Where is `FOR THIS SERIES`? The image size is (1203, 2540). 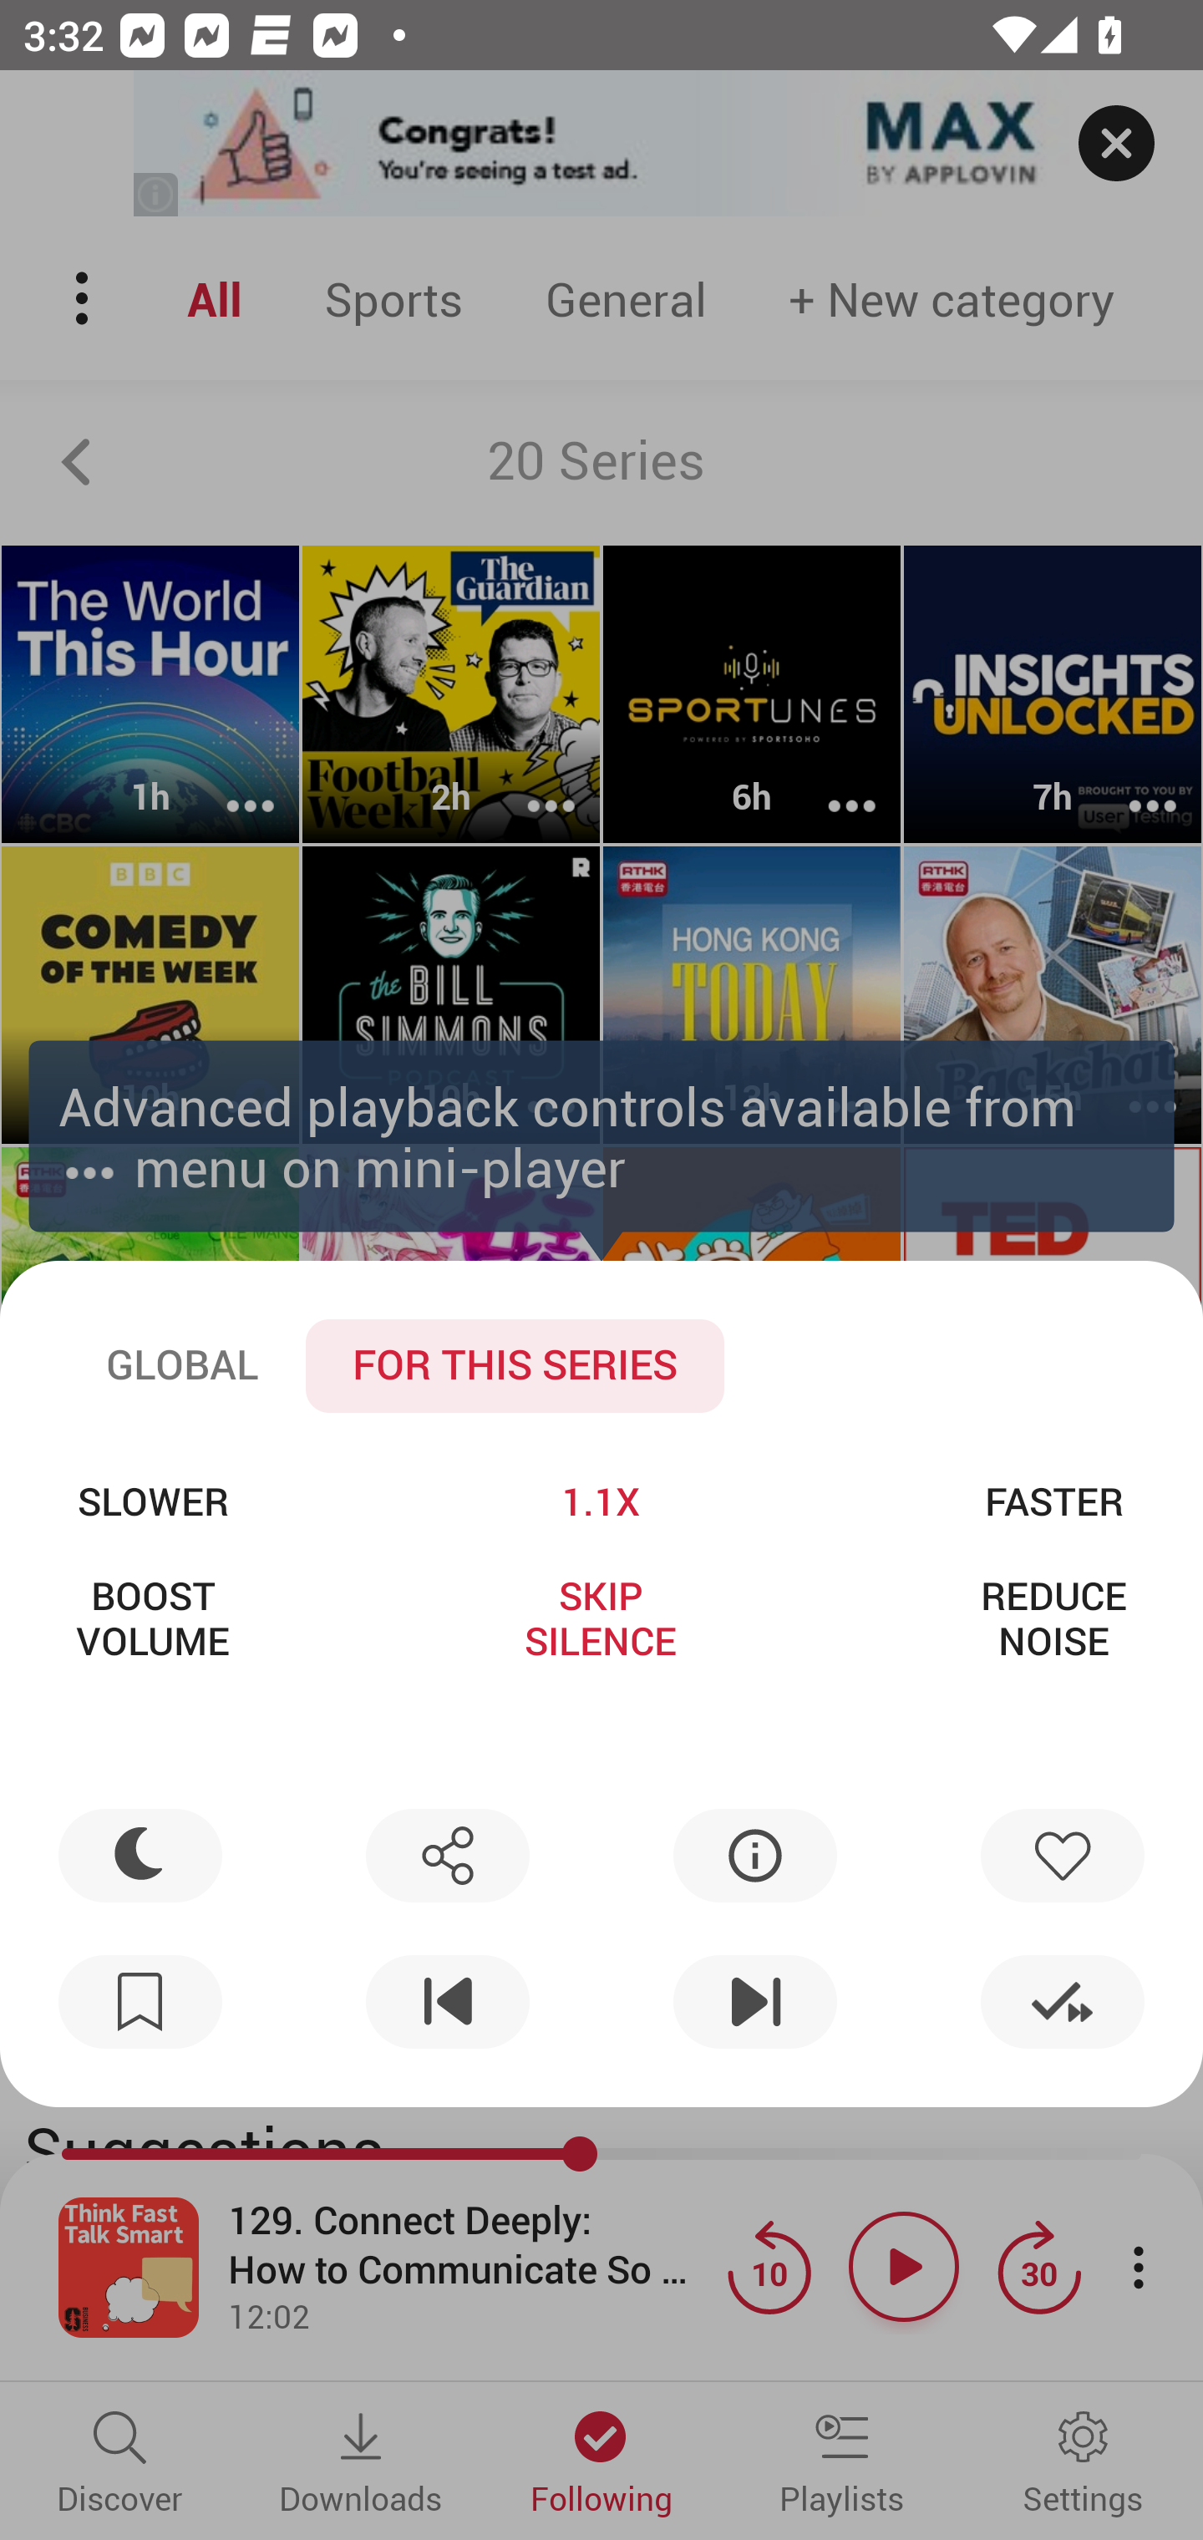
FOR THIS SERIES is located at coordinates (515, 1365).